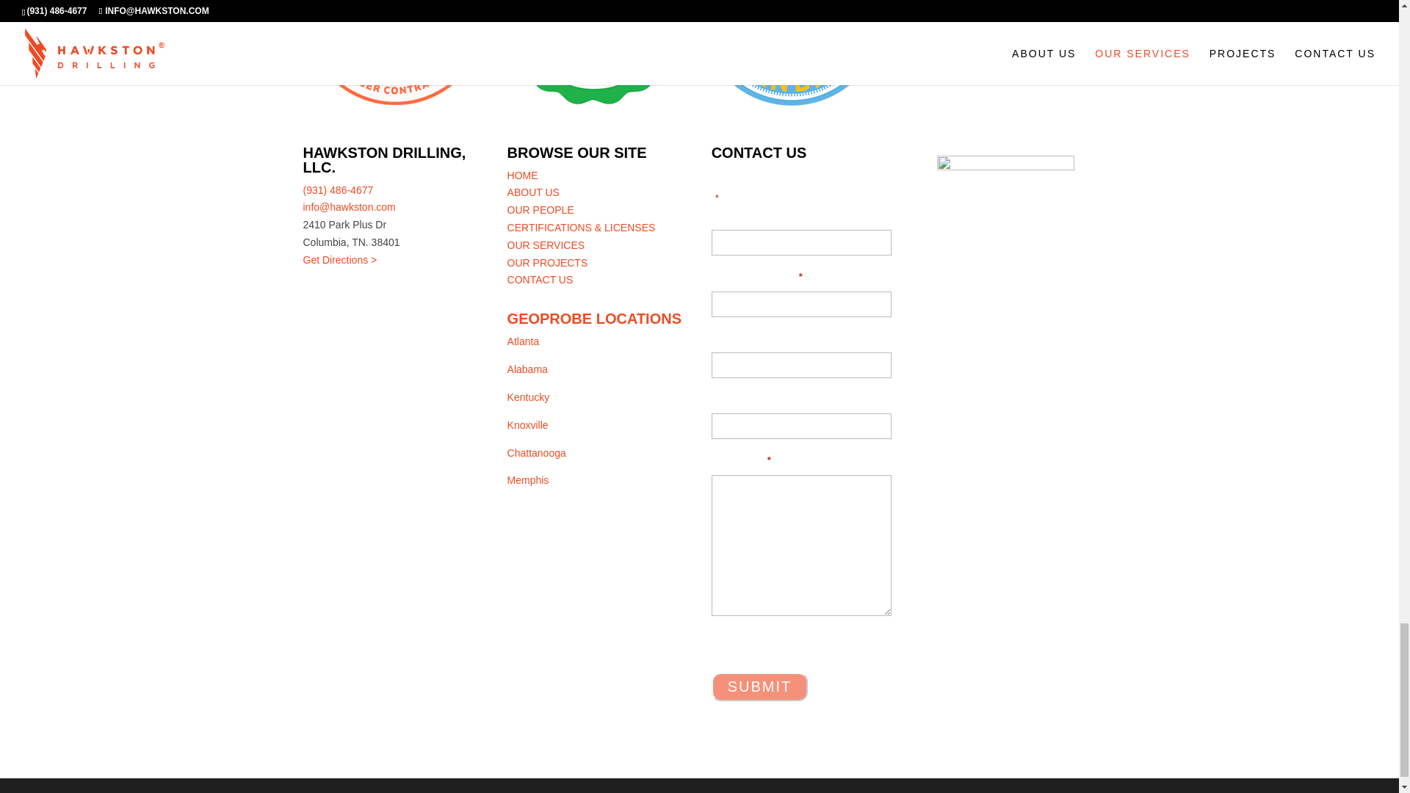 The image size is (1410, 793). What do you see at coordinates (592, 52) in the screenshot?
I see `Avetta-Member-Logo` at bounding box center [592, 52].